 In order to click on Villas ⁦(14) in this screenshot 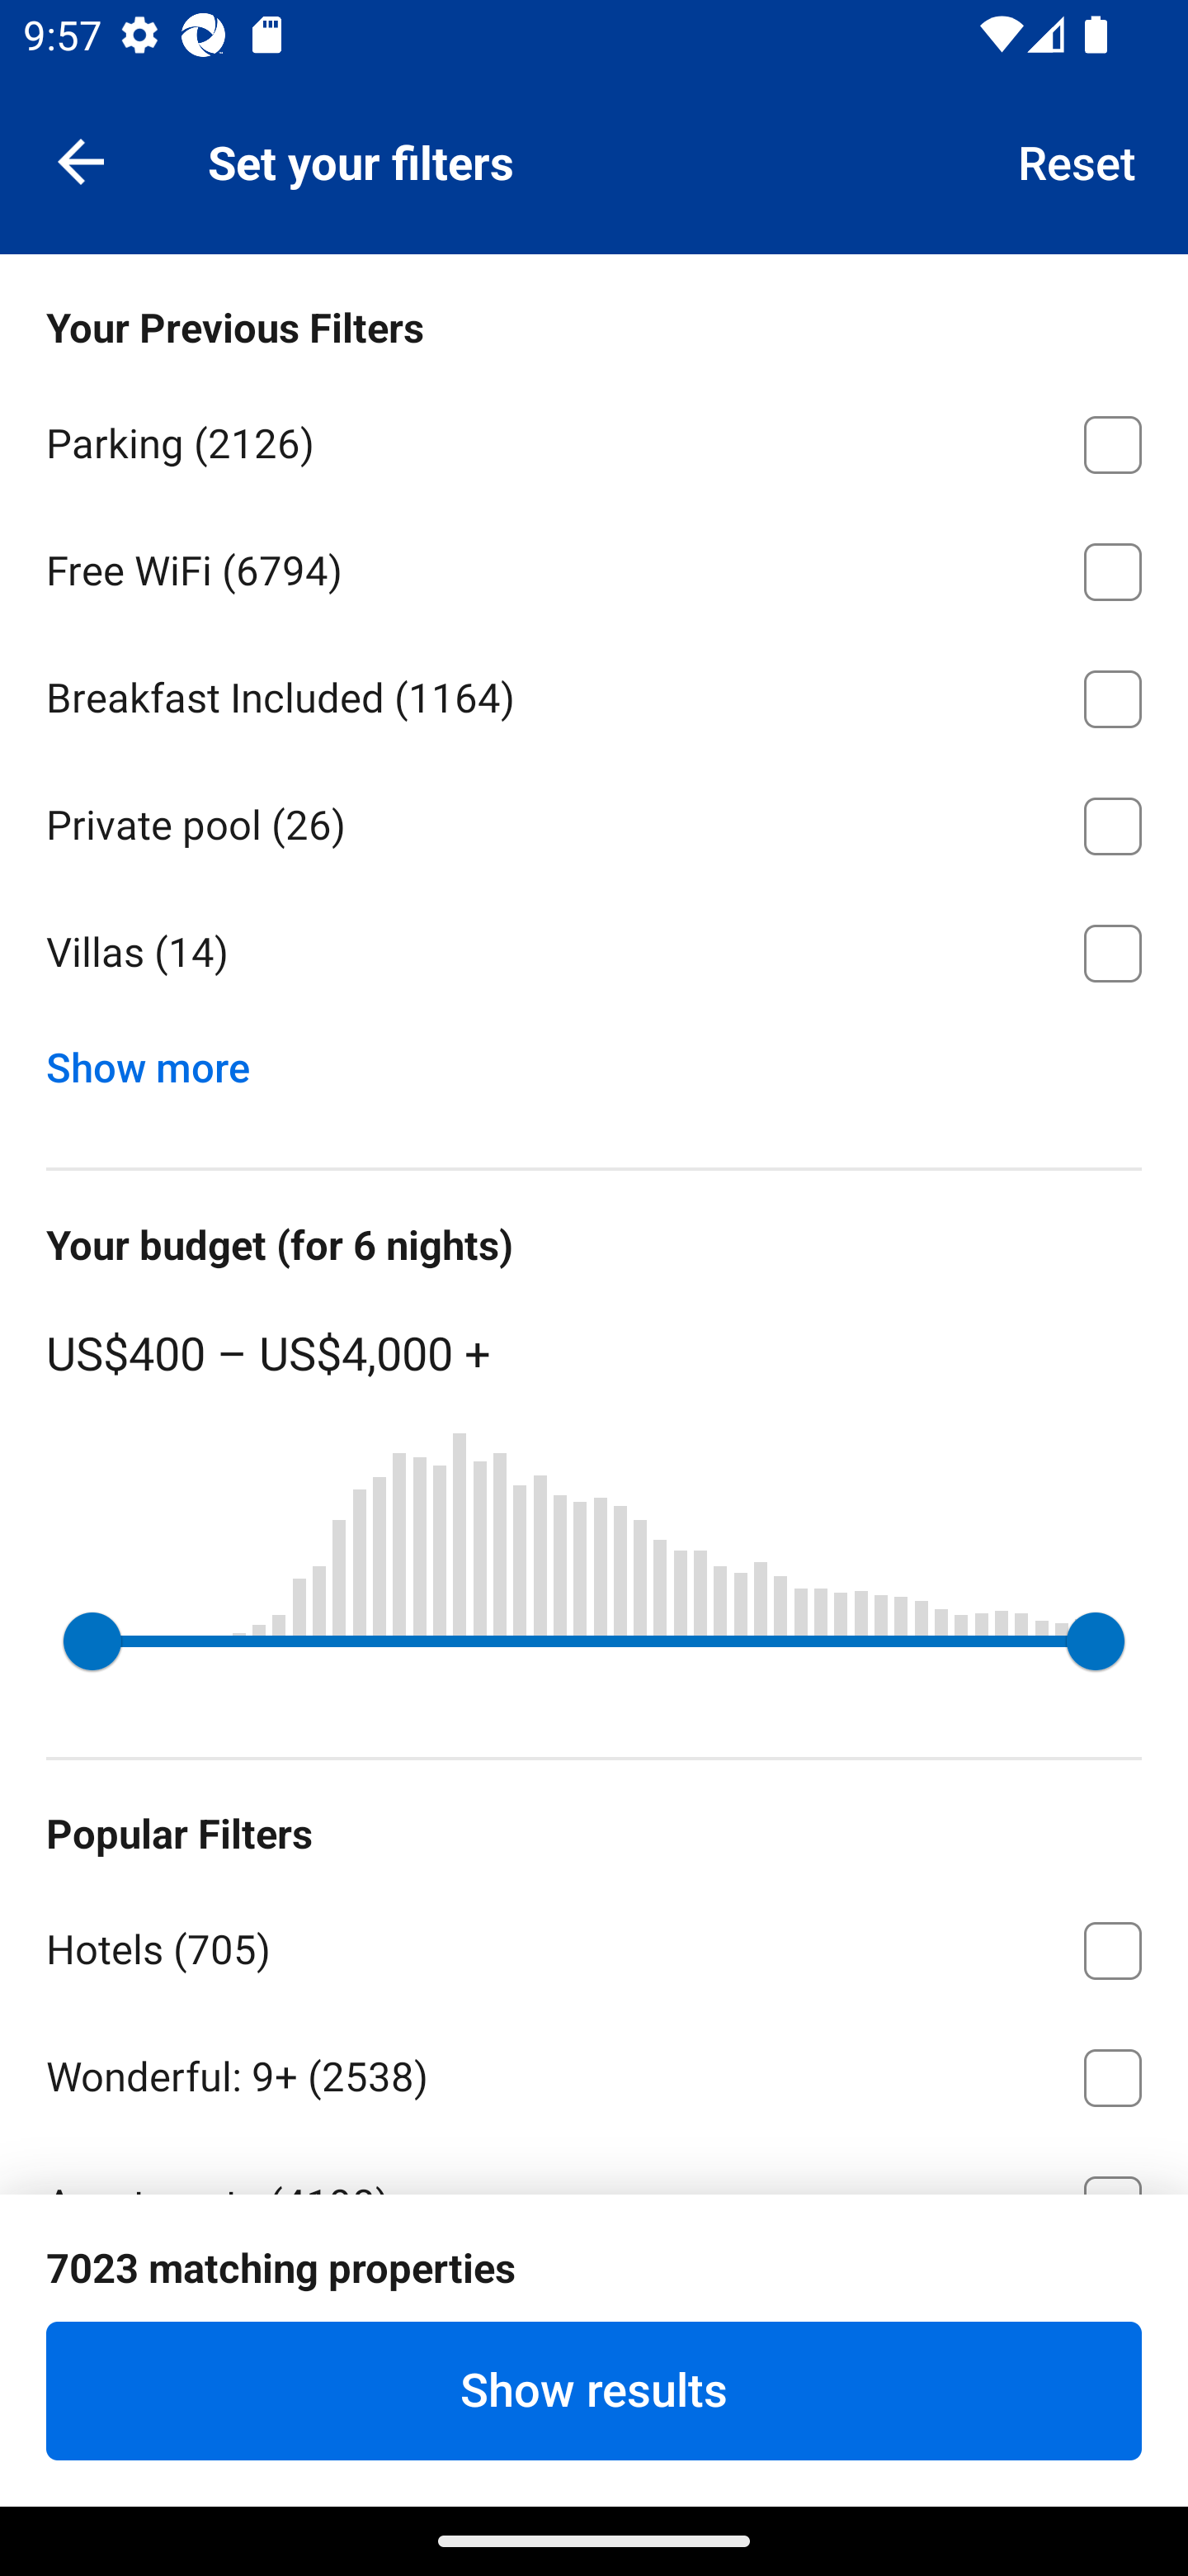, I will do `click(594, 953)`.